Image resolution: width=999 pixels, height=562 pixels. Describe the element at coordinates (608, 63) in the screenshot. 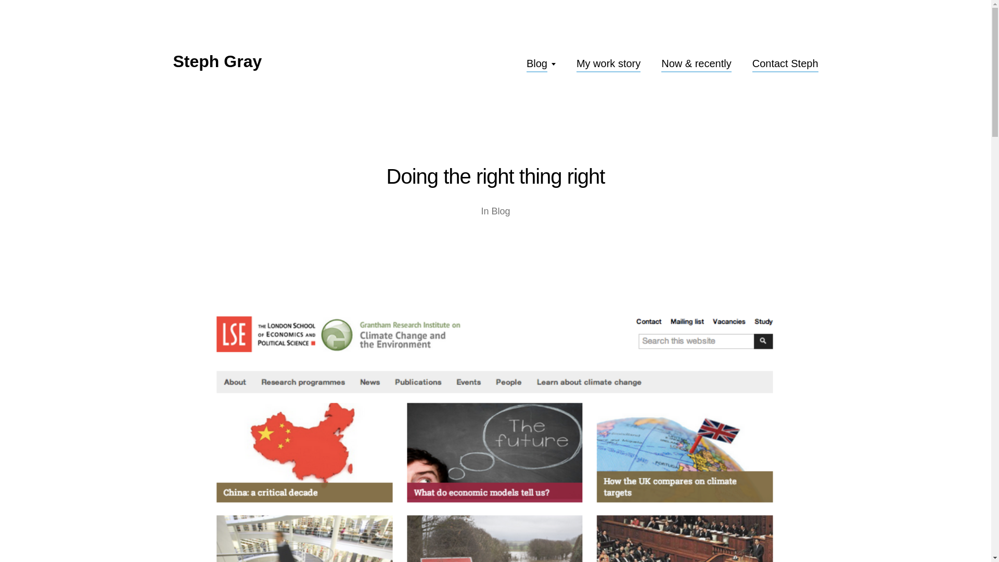

I see `My work story` at that location.